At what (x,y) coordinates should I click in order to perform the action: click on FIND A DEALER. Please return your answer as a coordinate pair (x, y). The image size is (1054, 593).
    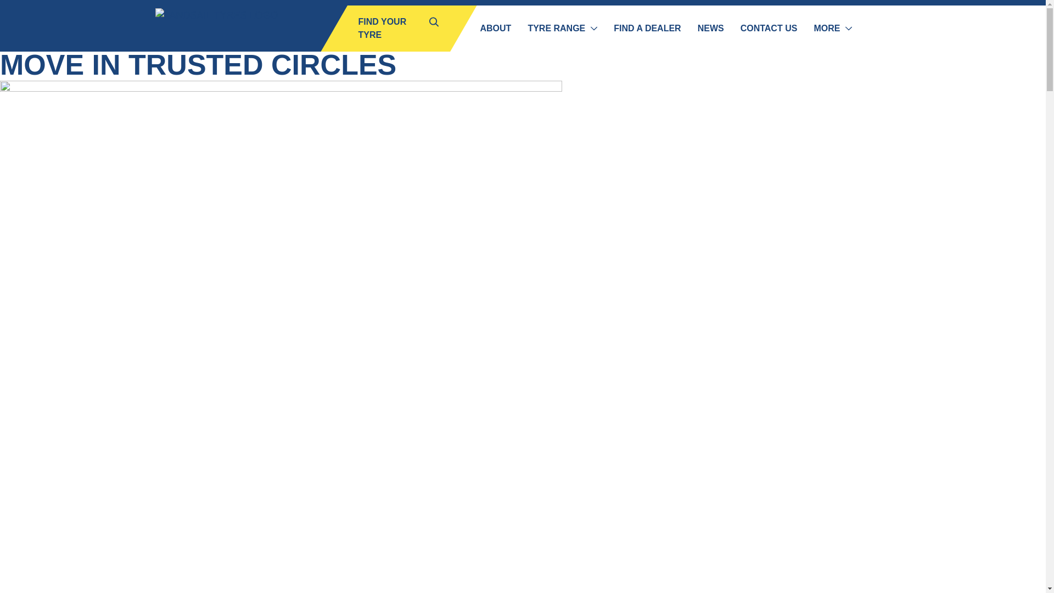
    Looking at the image, I should click on (647, 28).